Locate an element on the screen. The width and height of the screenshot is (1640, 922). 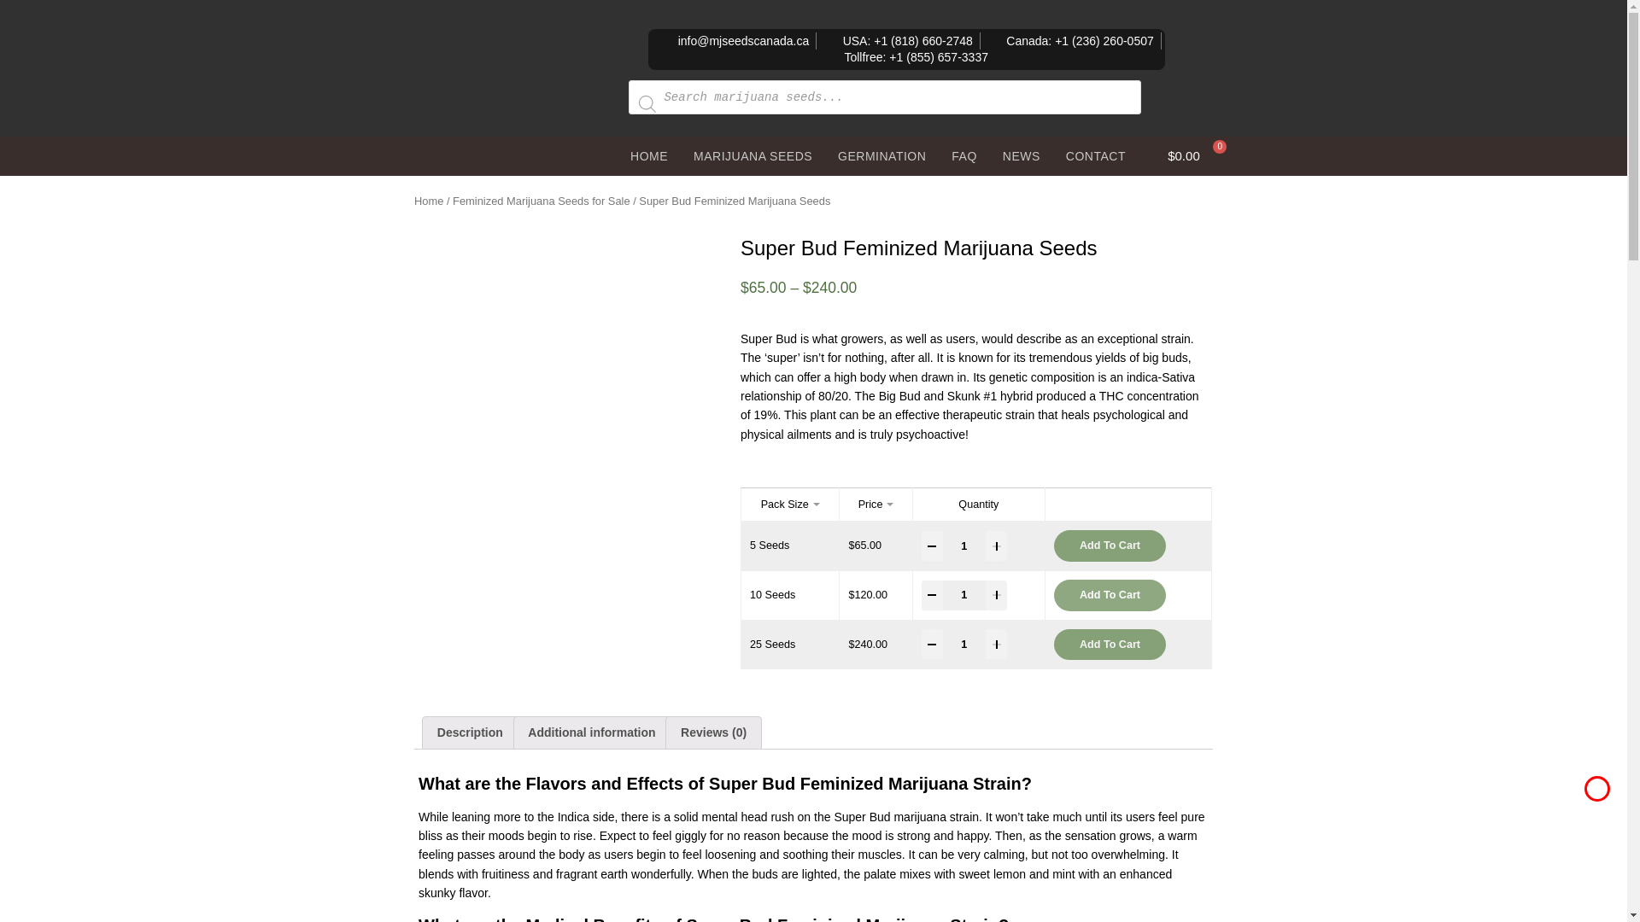
1 is located at coordinates (963, 595).